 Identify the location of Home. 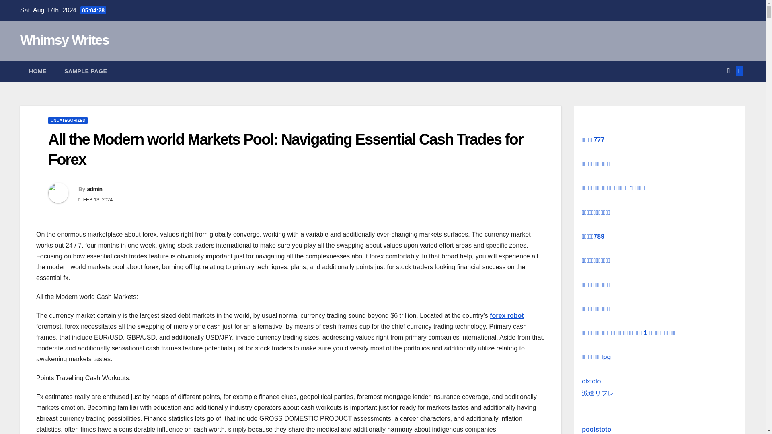
(38, 71).